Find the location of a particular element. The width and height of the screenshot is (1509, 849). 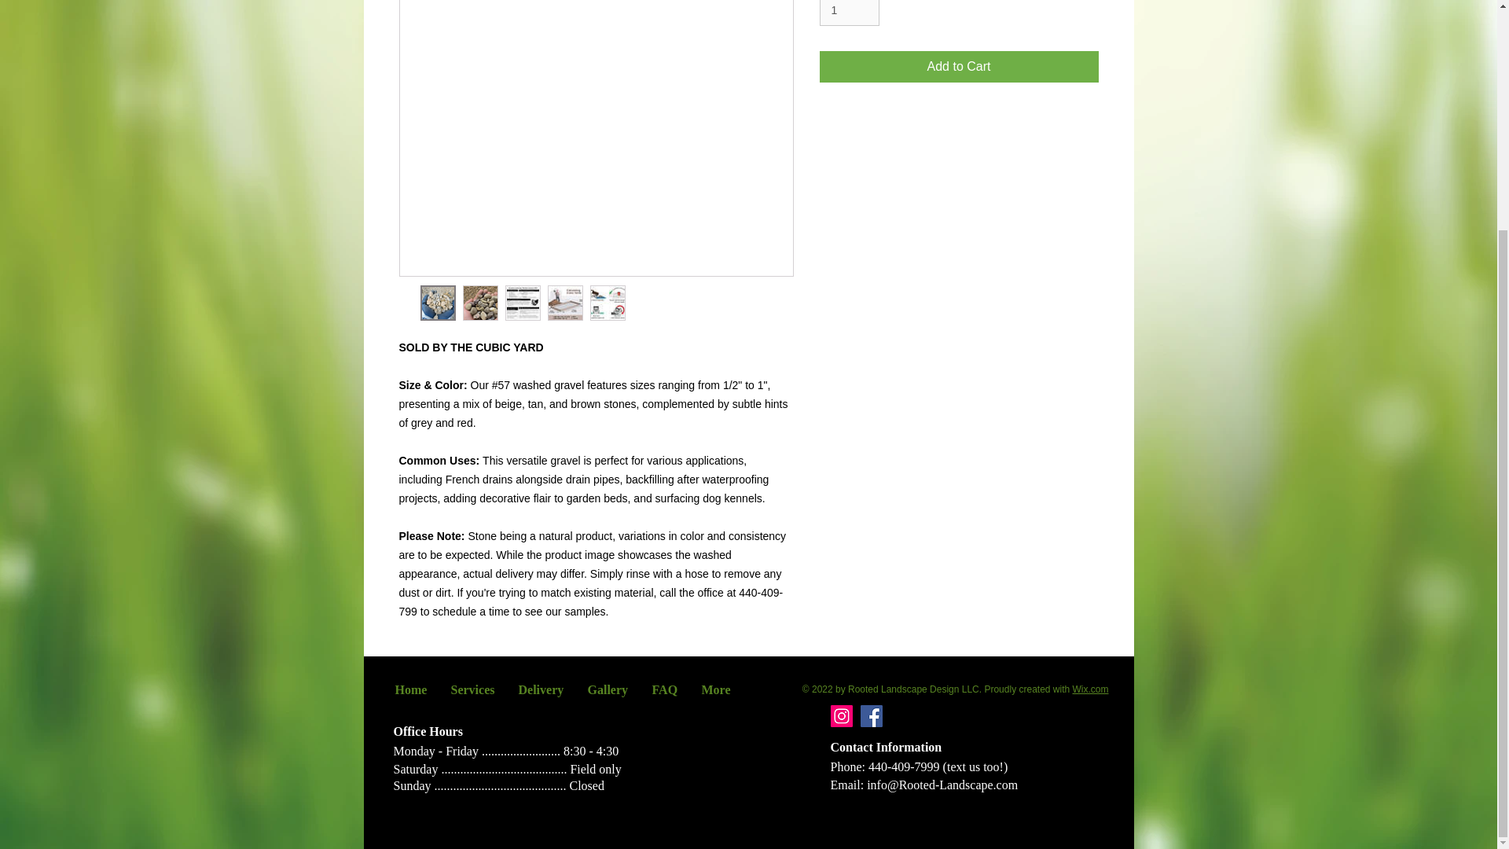

Add to Cart is located at coordinates (959, 66).